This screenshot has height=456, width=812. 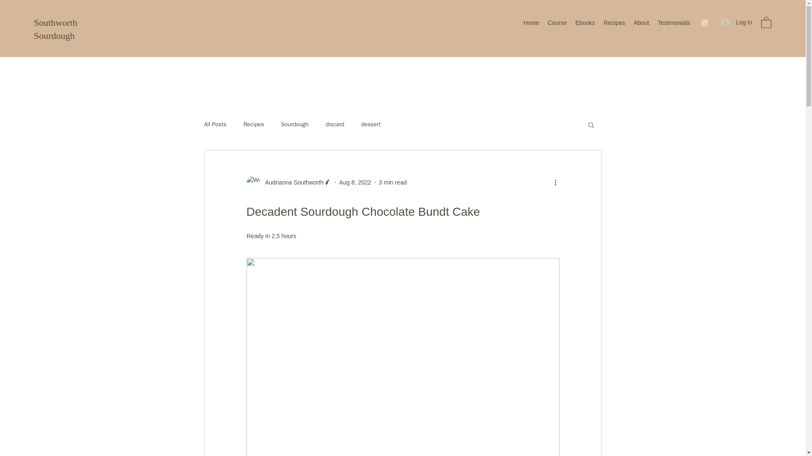 What do you see at coordinates (254, 124) in the screenshot?
I see `Recipes` at bounding box center [254, 124].